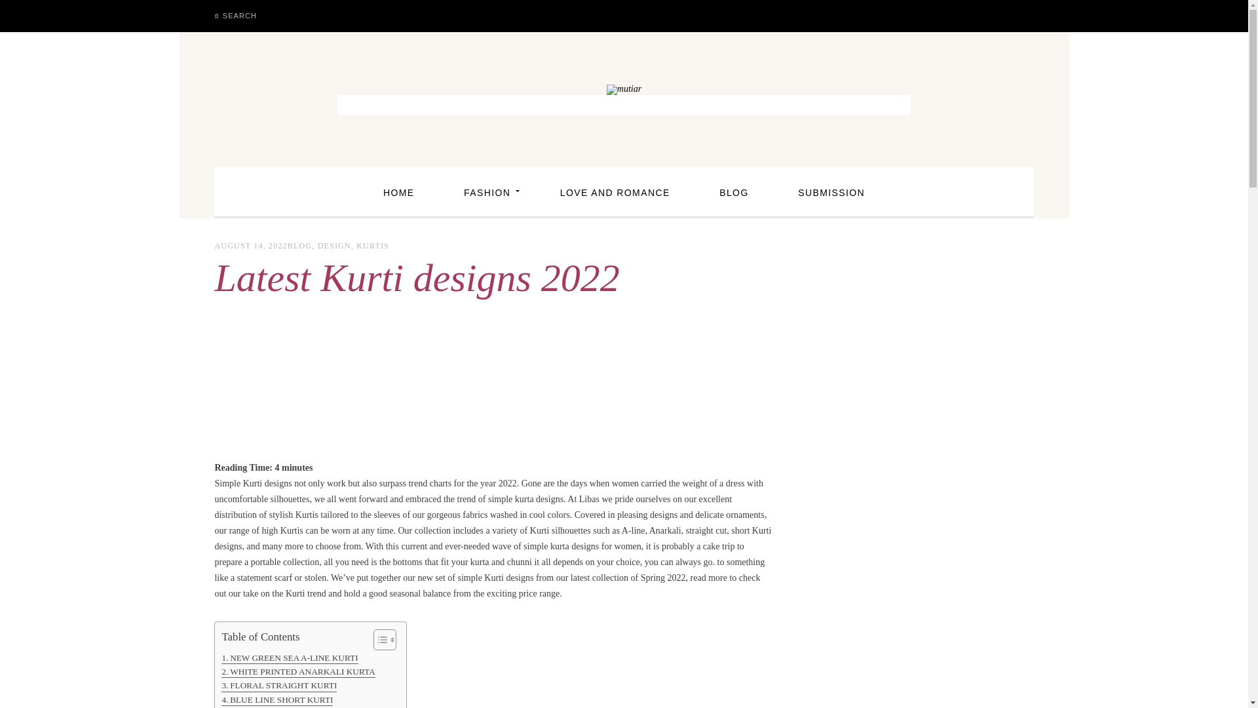 Image resolution: width=1258 pixels, height=708 pixels. What do you see at coordinates (279, 685) in the screenshot?
I see `FLORAL STRAIGHT KURTI` at bounding box center [279, 685].